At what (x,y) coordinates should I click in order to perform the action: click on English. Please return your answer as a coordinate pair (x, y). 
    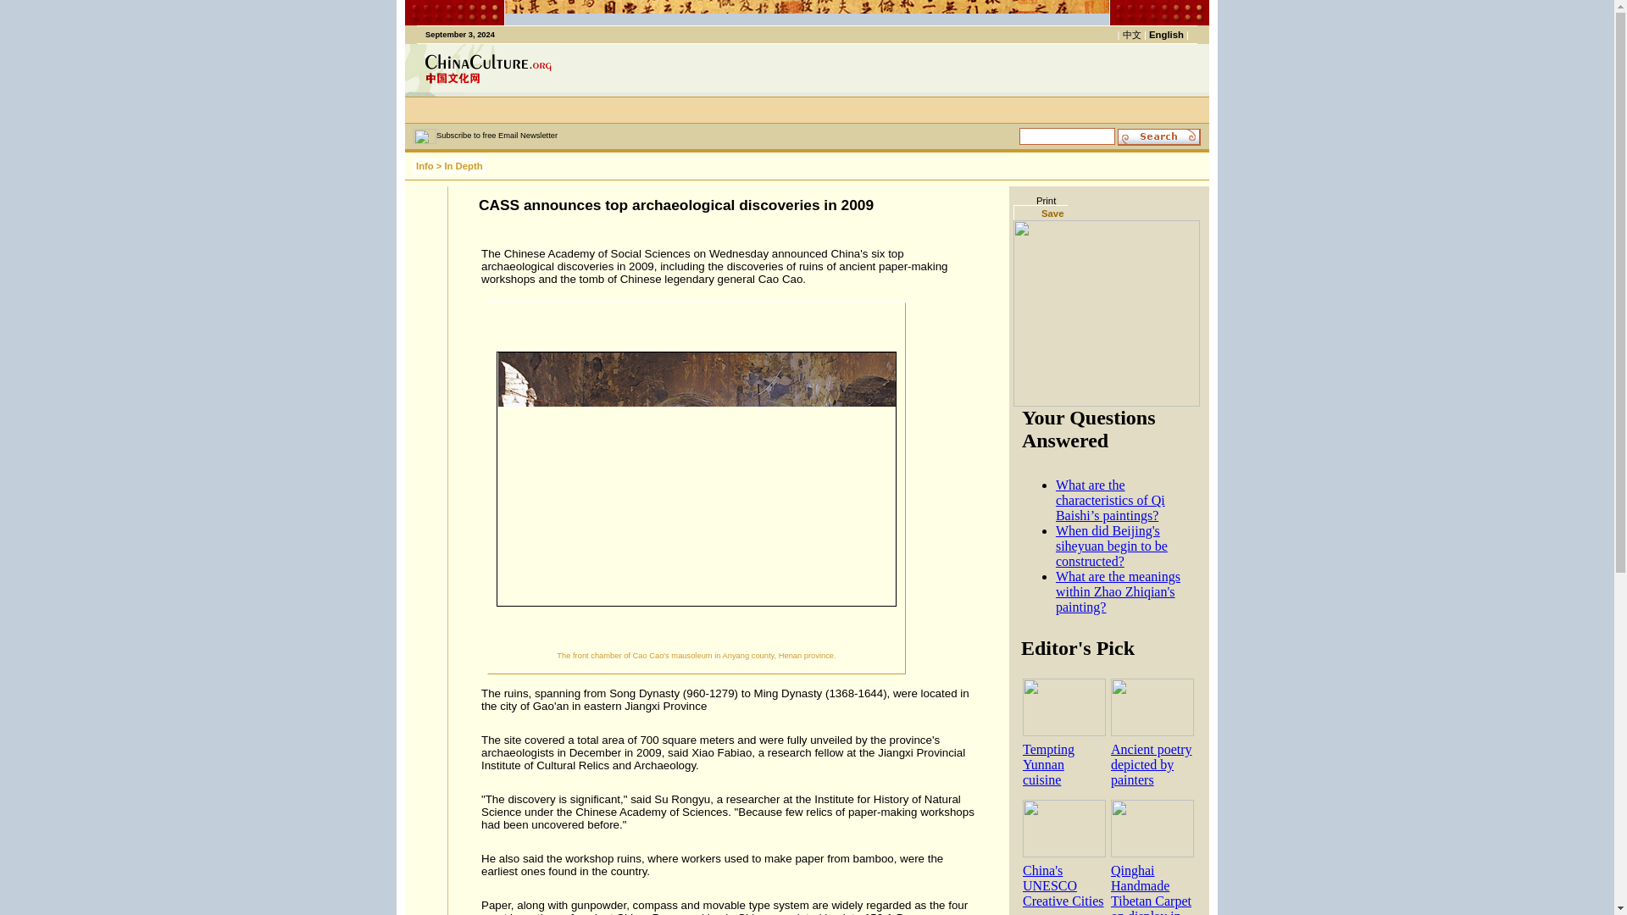
    Looking at the image, I should click on (1166, 34).